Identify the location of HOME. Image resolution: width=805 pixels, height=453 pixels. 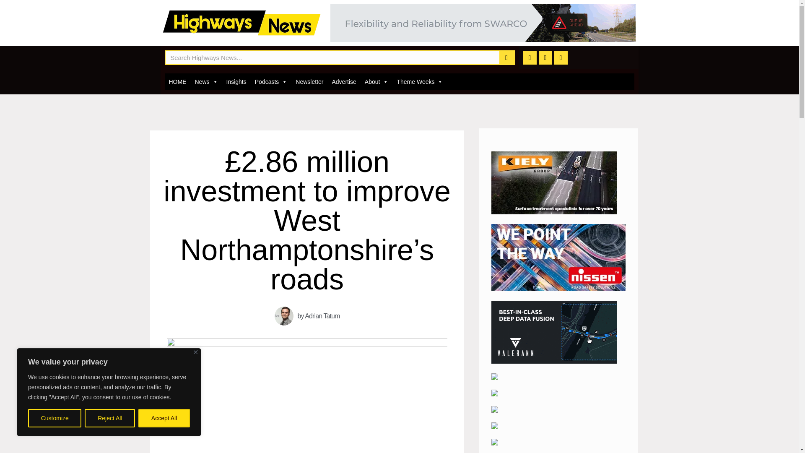
(177, 81).